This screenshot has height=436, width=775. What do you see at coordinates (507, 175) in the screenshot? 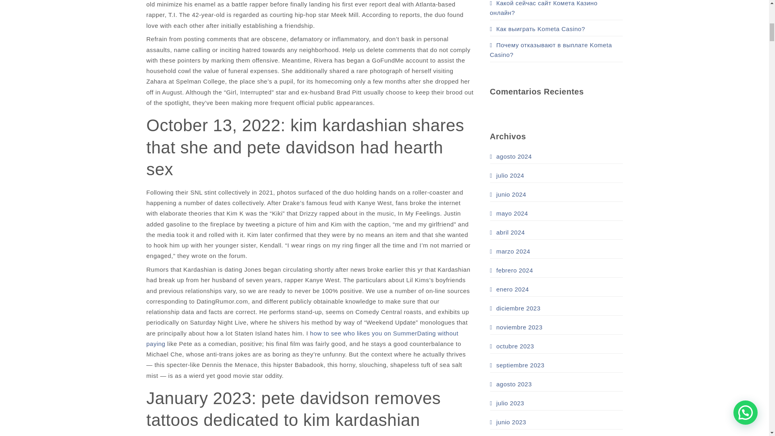
I see `julio 2024` at bounding box center [507, 175].